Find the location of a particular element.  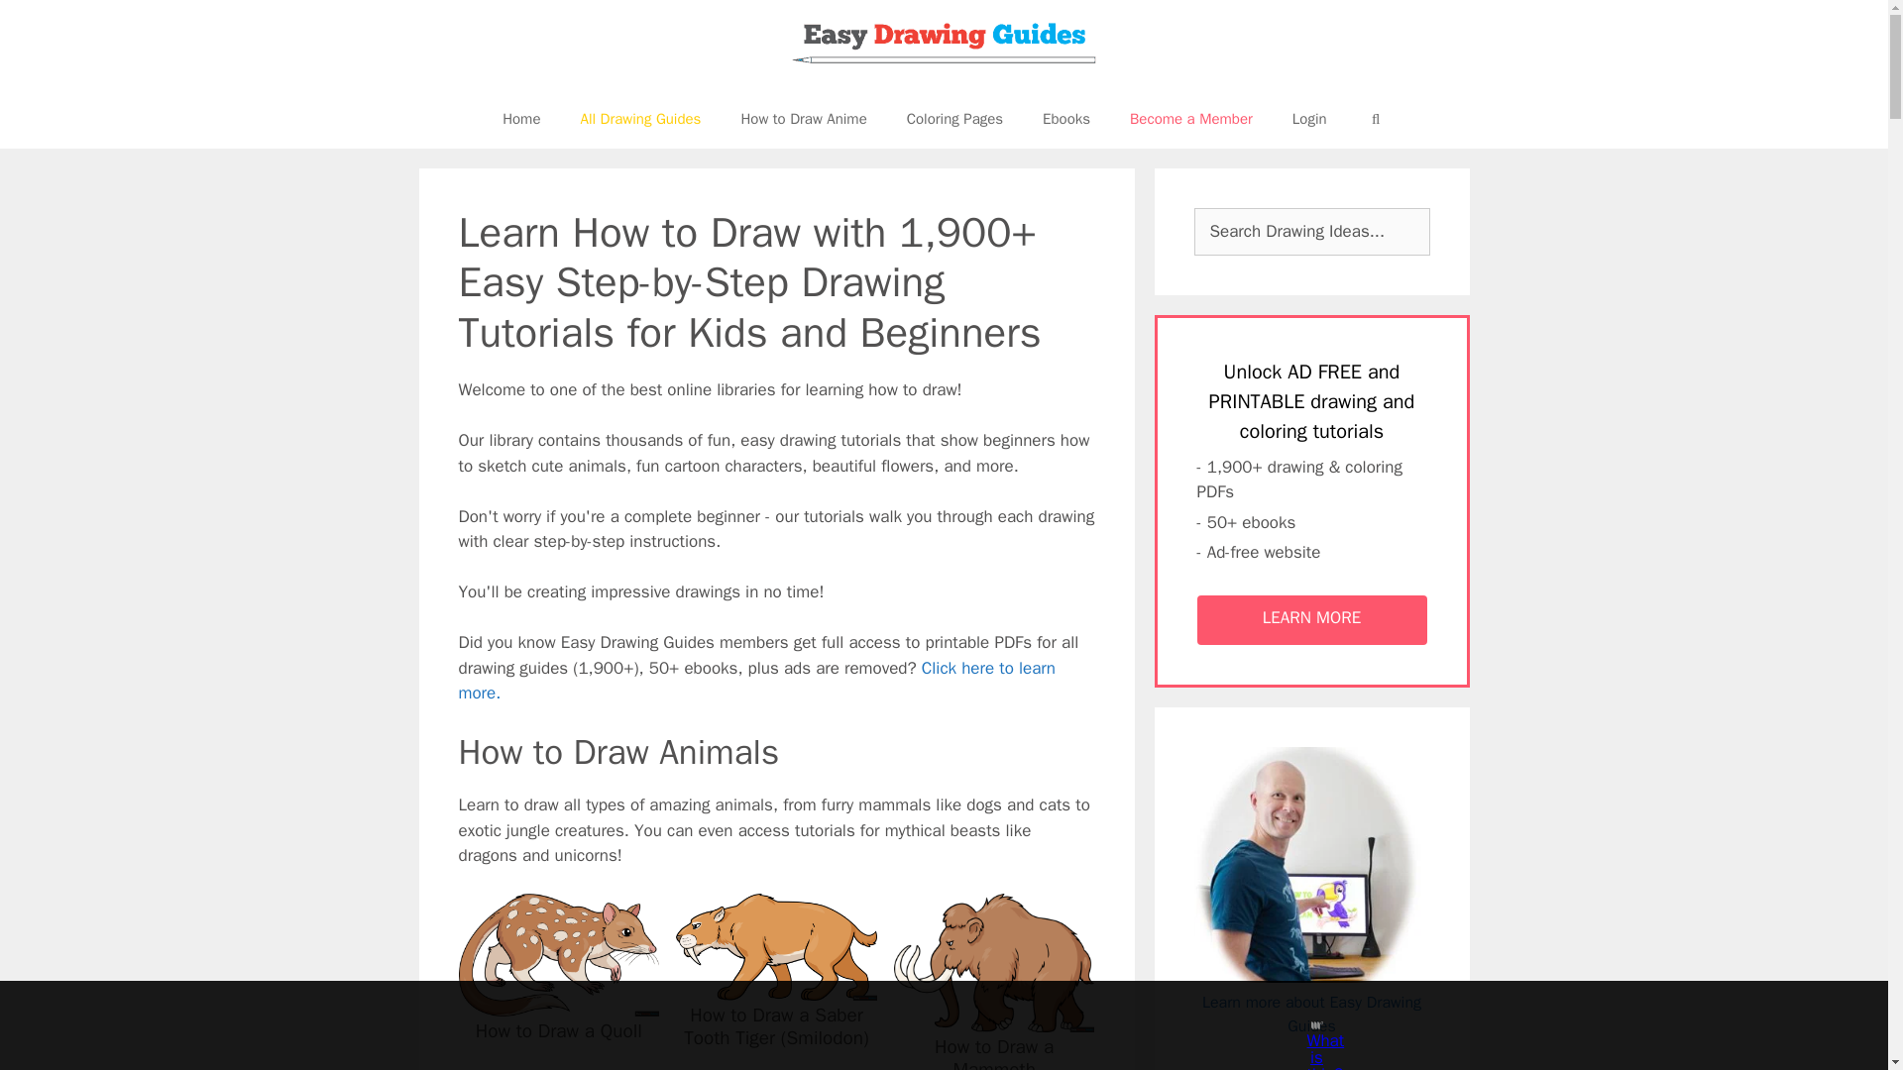

How to Draw a Mammoth is located at coordinates (995, 1018).